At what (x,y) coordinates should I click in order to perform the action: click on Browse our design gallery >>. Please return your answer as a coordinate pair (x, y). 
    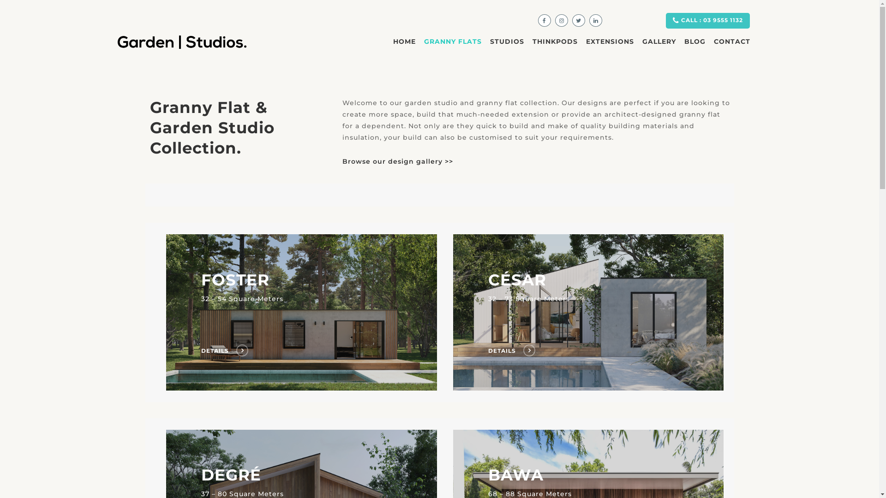
    Looking at the image, I should click on (398, 161).